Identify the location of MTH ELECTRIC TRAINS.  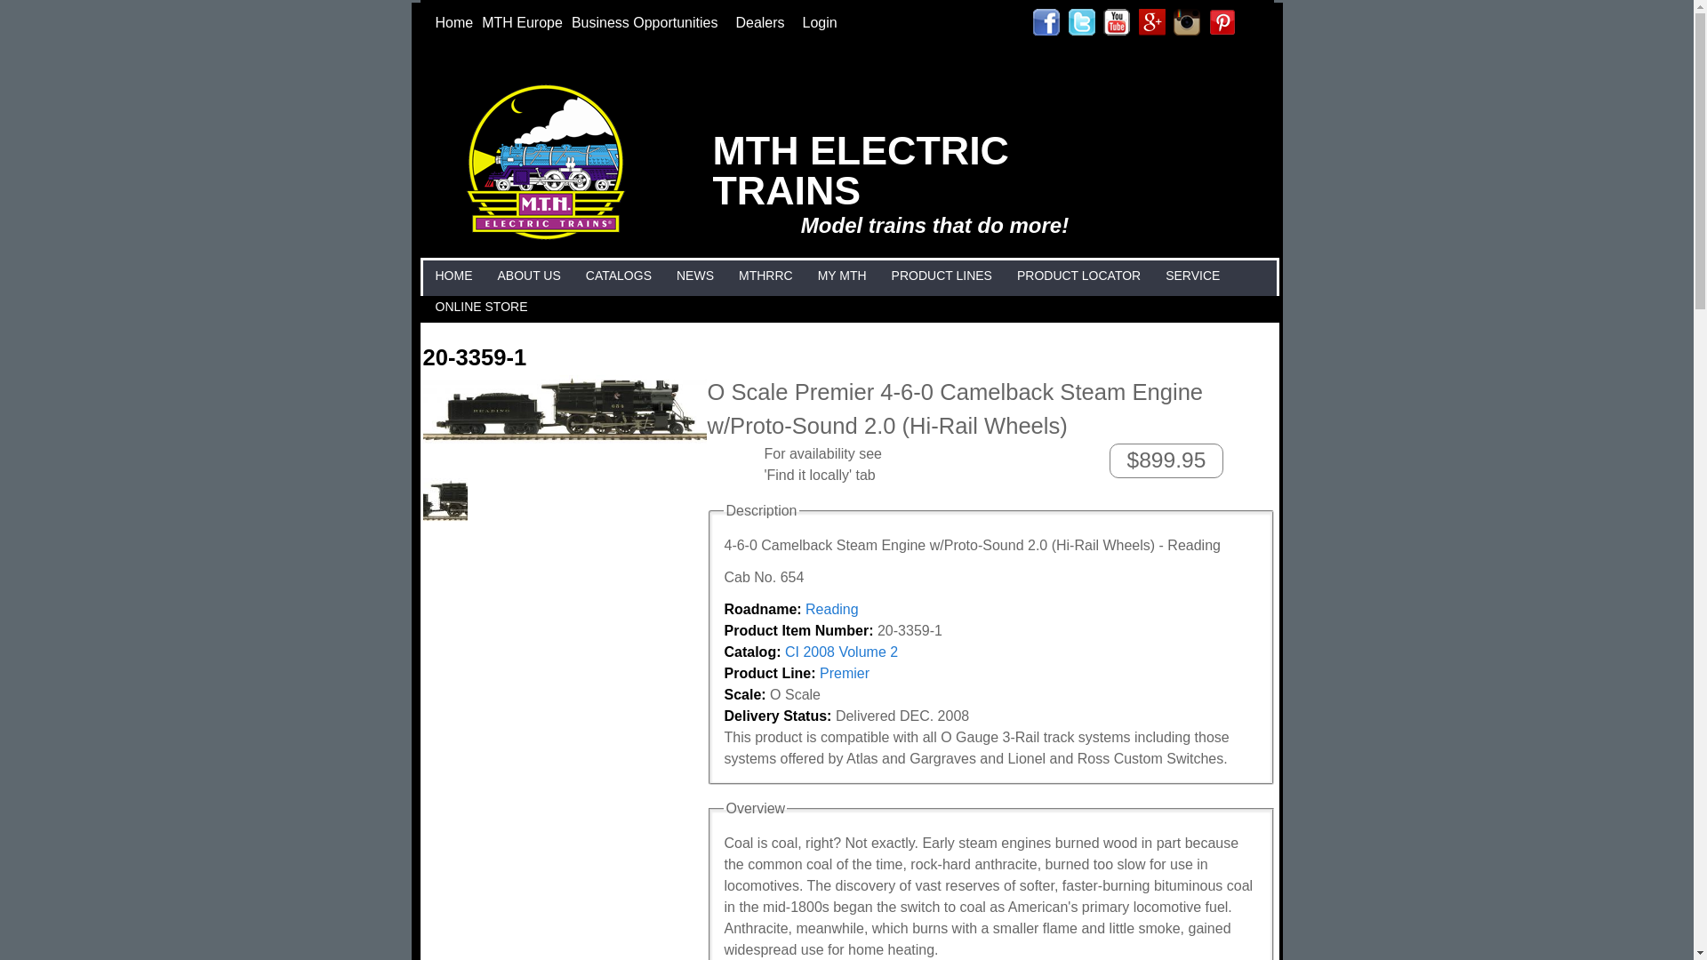
(861, 169).